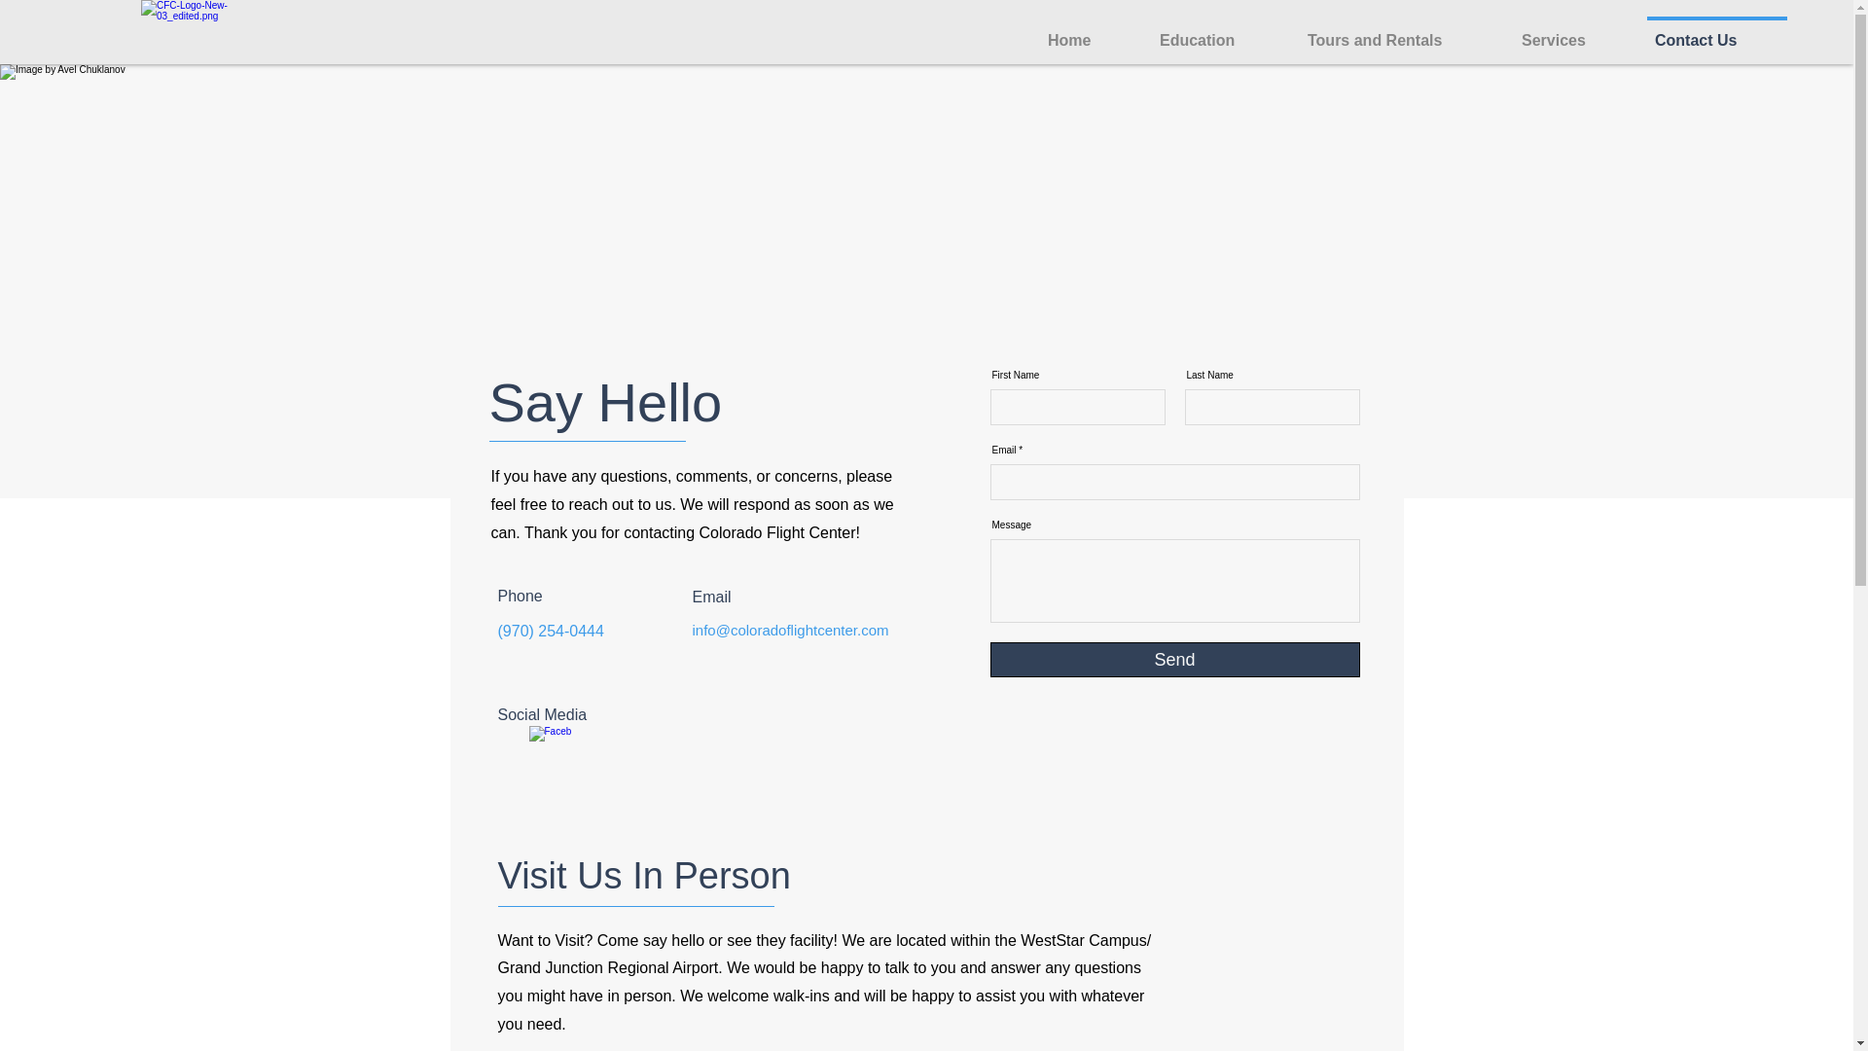  What do you see at coordinates (1572, 31) in the screenshot?
I see `Services` at bounding box center [1572, 31].